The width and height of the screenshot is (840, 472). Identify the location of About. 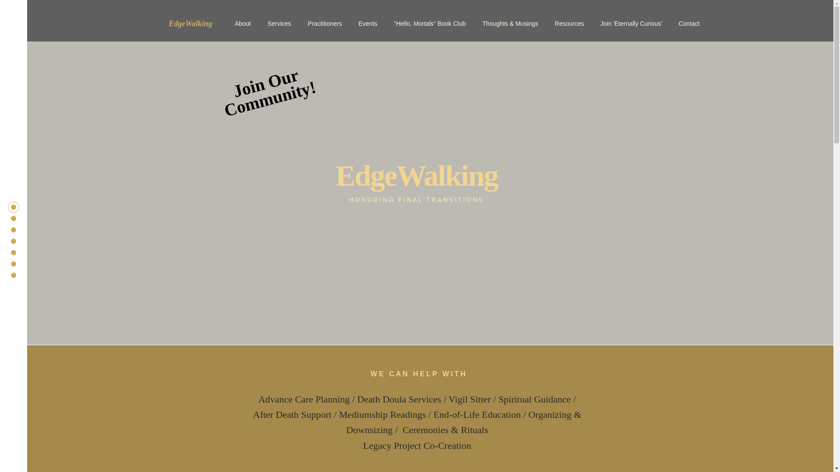
(243, 24).